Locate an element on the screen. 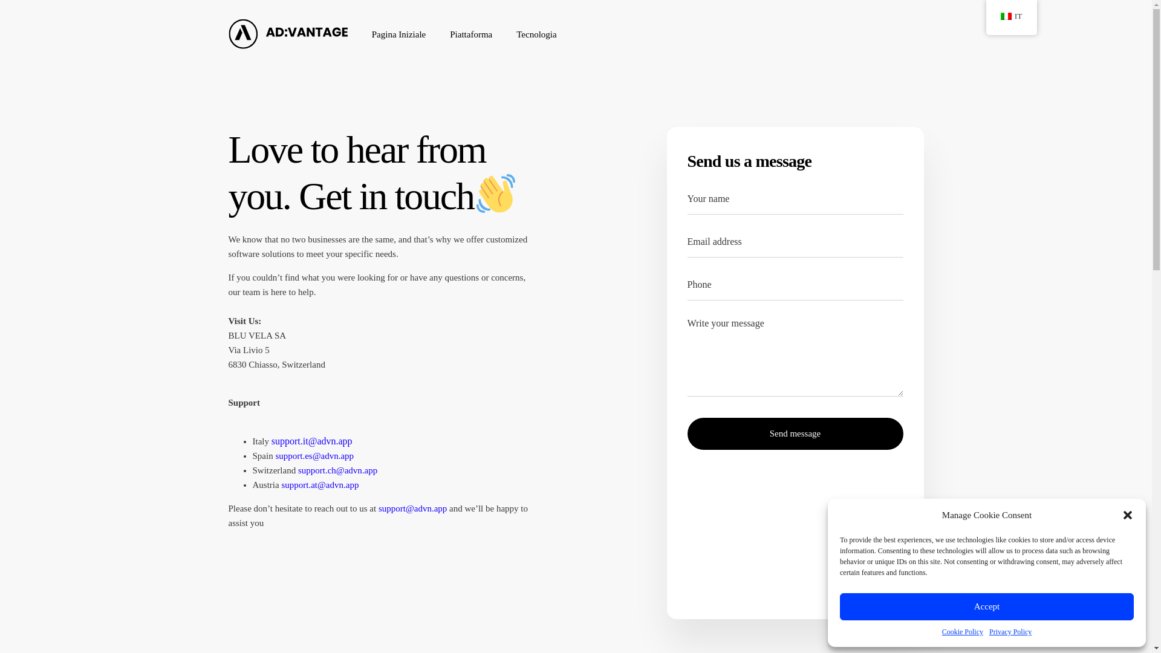  Politica sulla Privacy is located at coordinates (738, 432).